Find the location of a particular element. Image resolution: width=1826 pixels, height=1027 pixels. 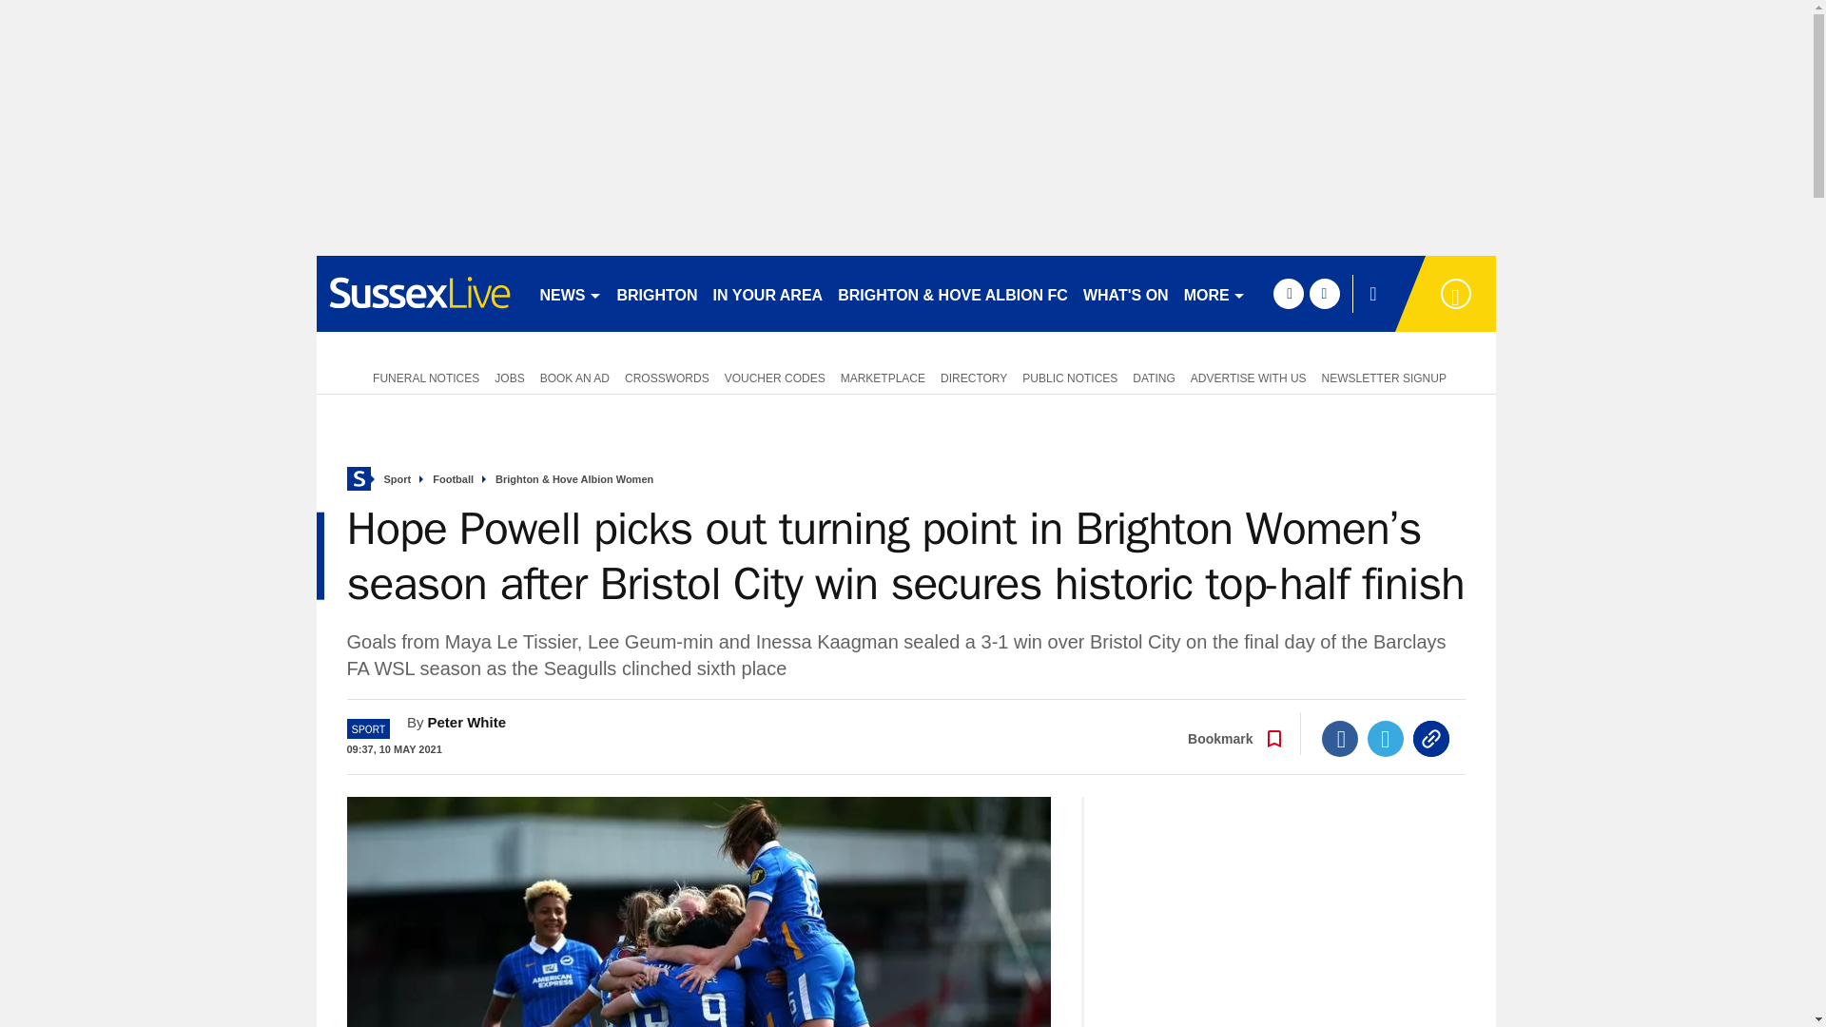

Facebook is located at coordinates (1340, 738).